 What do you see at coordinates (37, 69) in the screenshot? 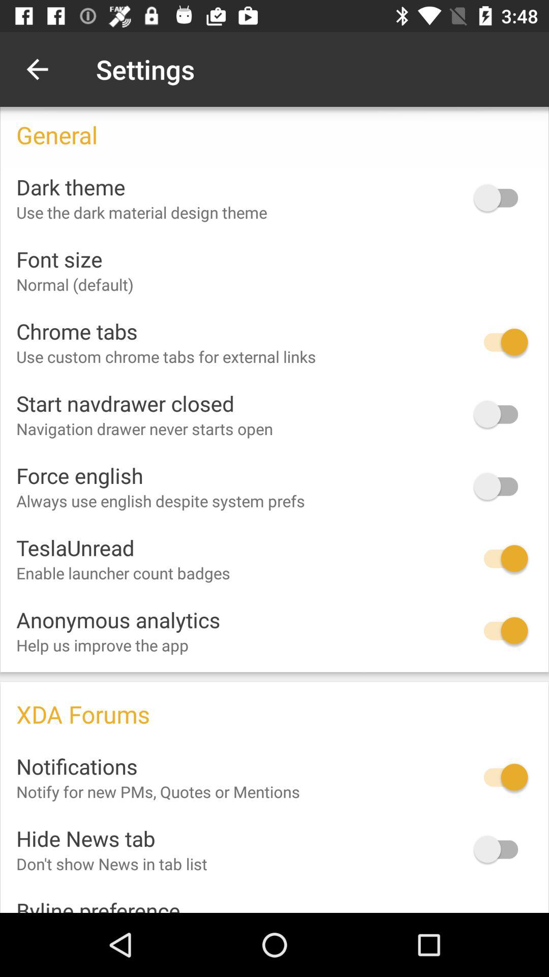
I see `tap icon to the left of the settings item` at bounding box center [37, 69].